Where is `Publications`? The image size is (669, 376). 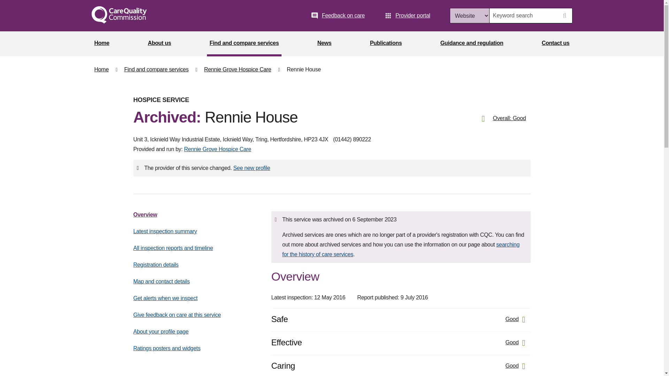 Publications is located at coordinates (386, 44).